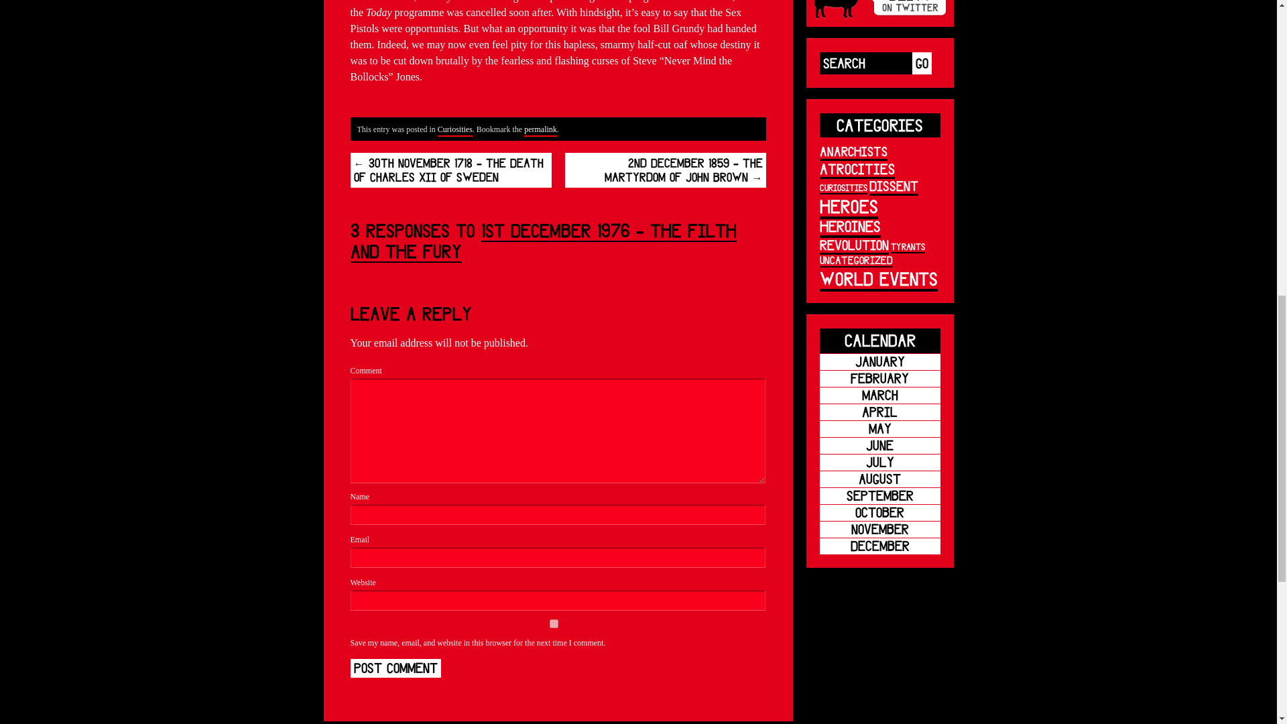  Describe the element at coordinates (879, 429) in the screenshot. I see `May` at that location.